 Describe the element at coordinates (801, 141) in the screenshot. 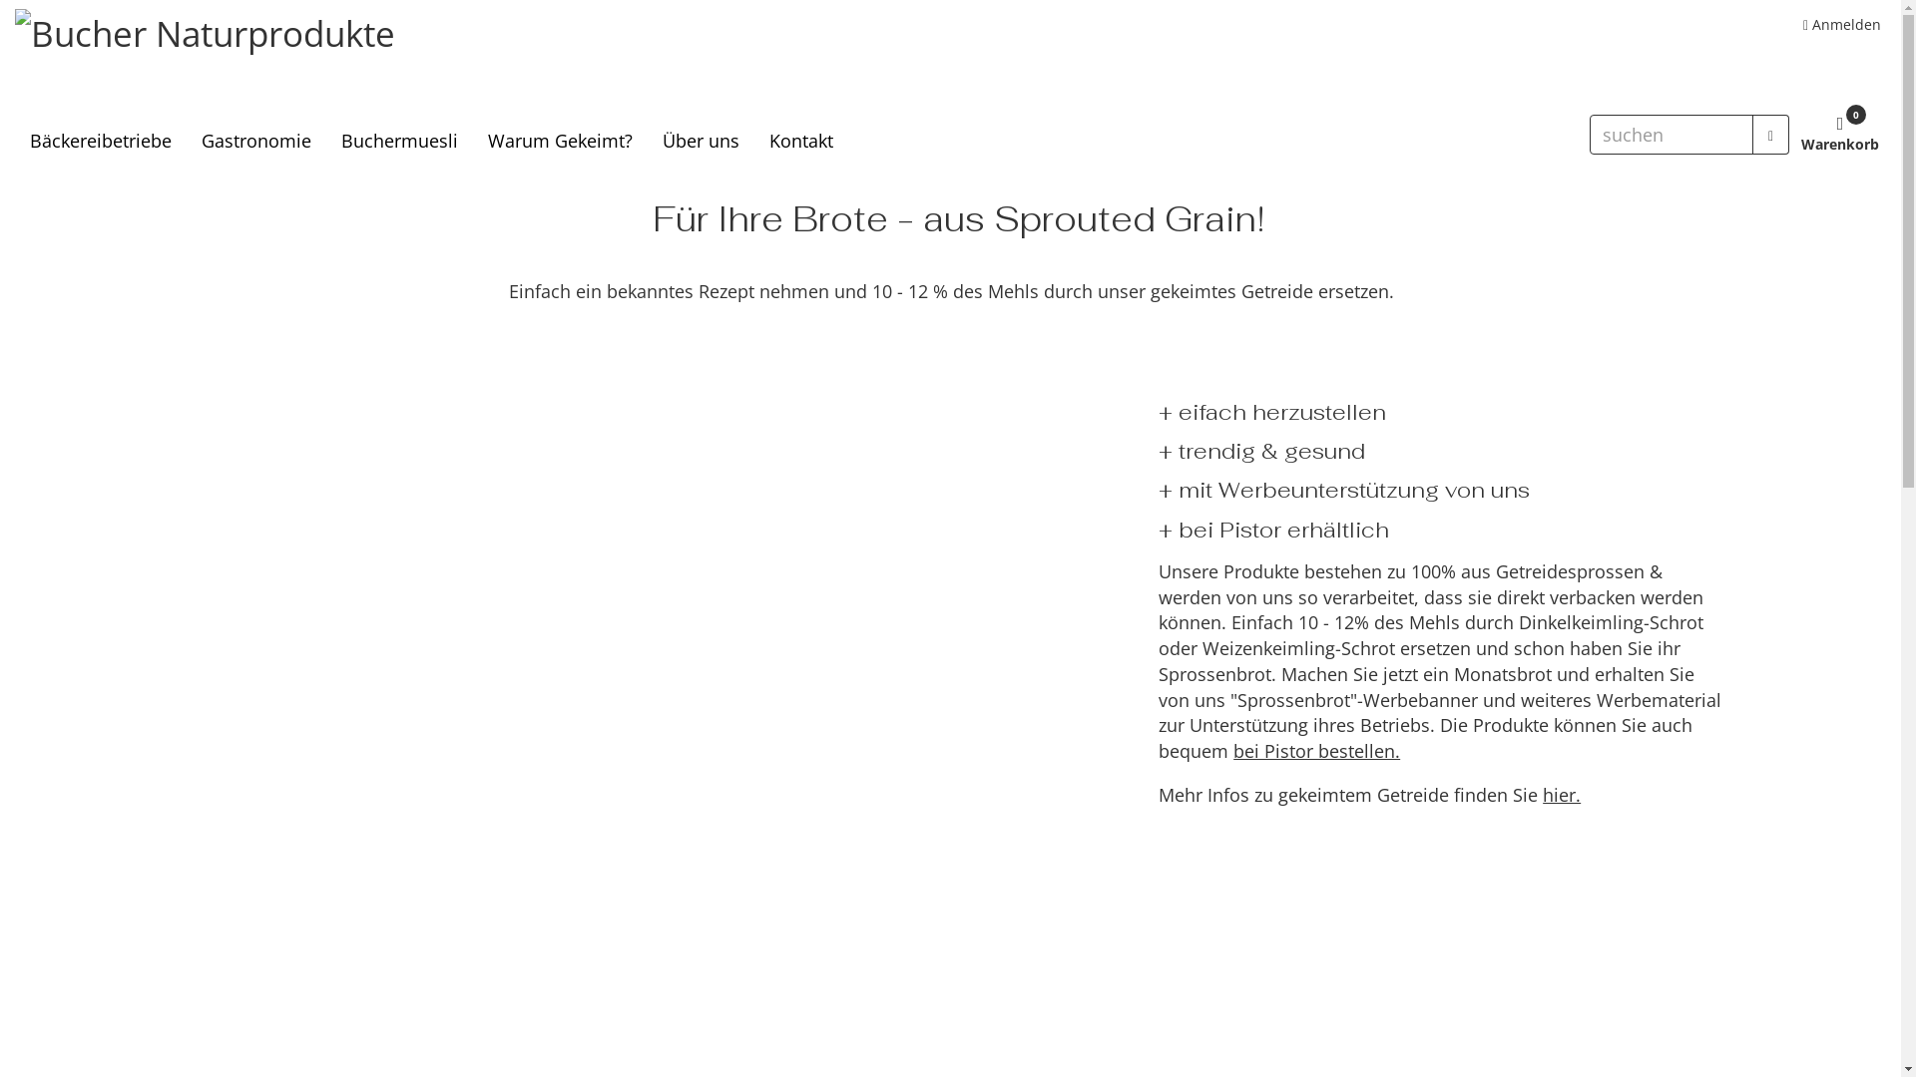

I see `Kontakt` at that location.